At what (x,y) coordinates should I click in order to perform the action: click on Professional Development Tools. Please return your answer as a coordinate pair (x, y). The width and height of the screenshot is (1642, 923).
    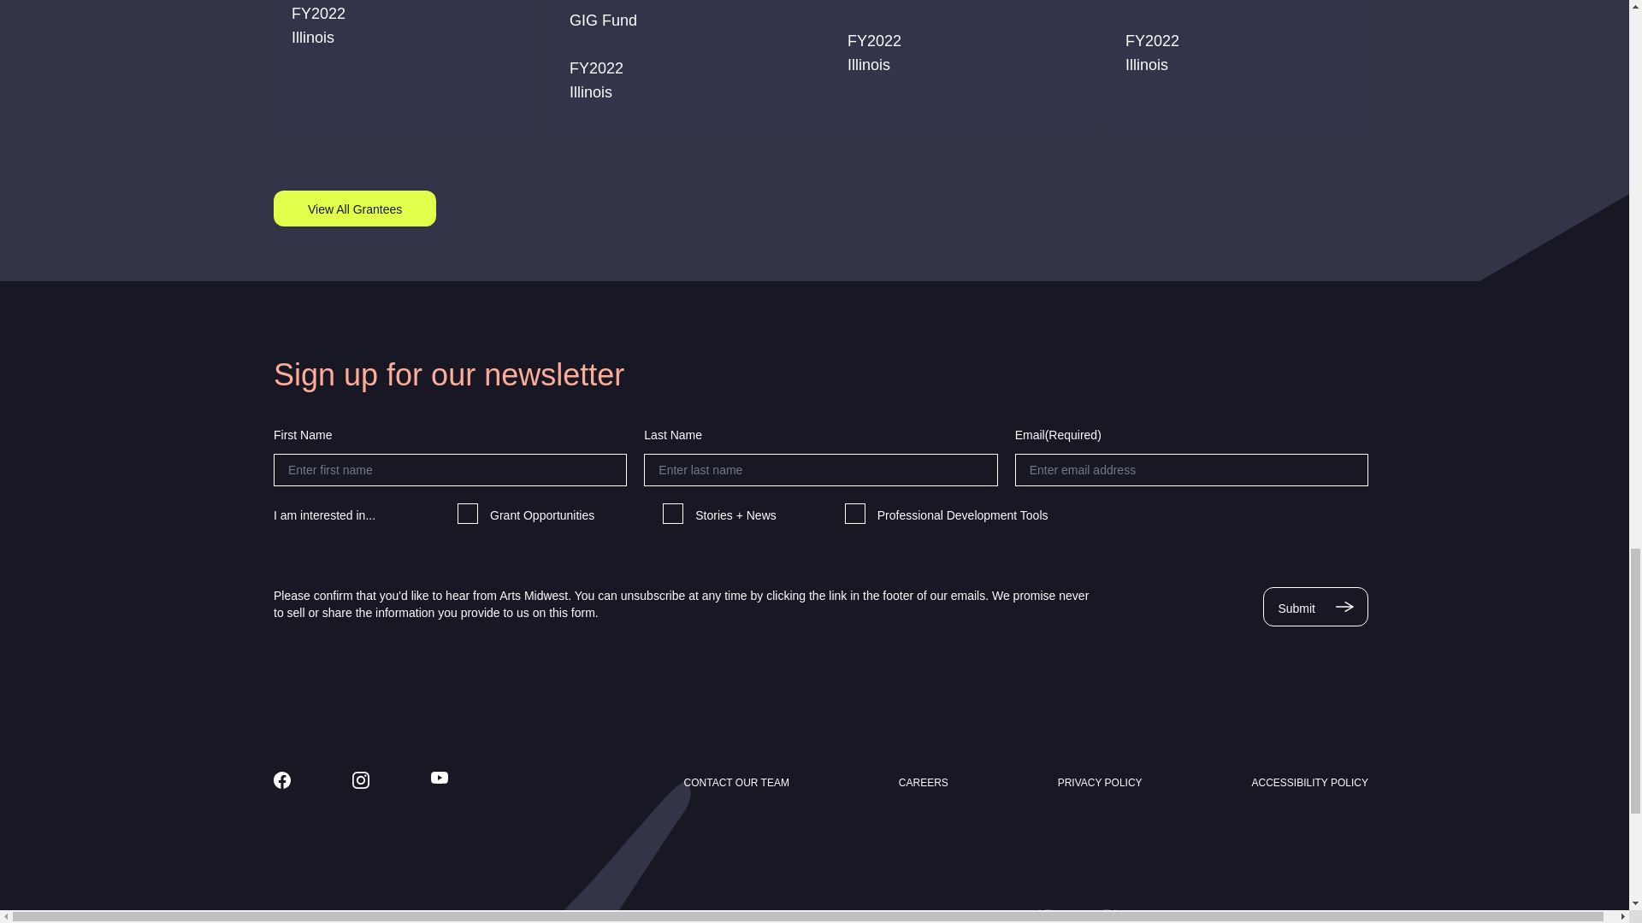
    Looking at the image, I should click on (855, 513).